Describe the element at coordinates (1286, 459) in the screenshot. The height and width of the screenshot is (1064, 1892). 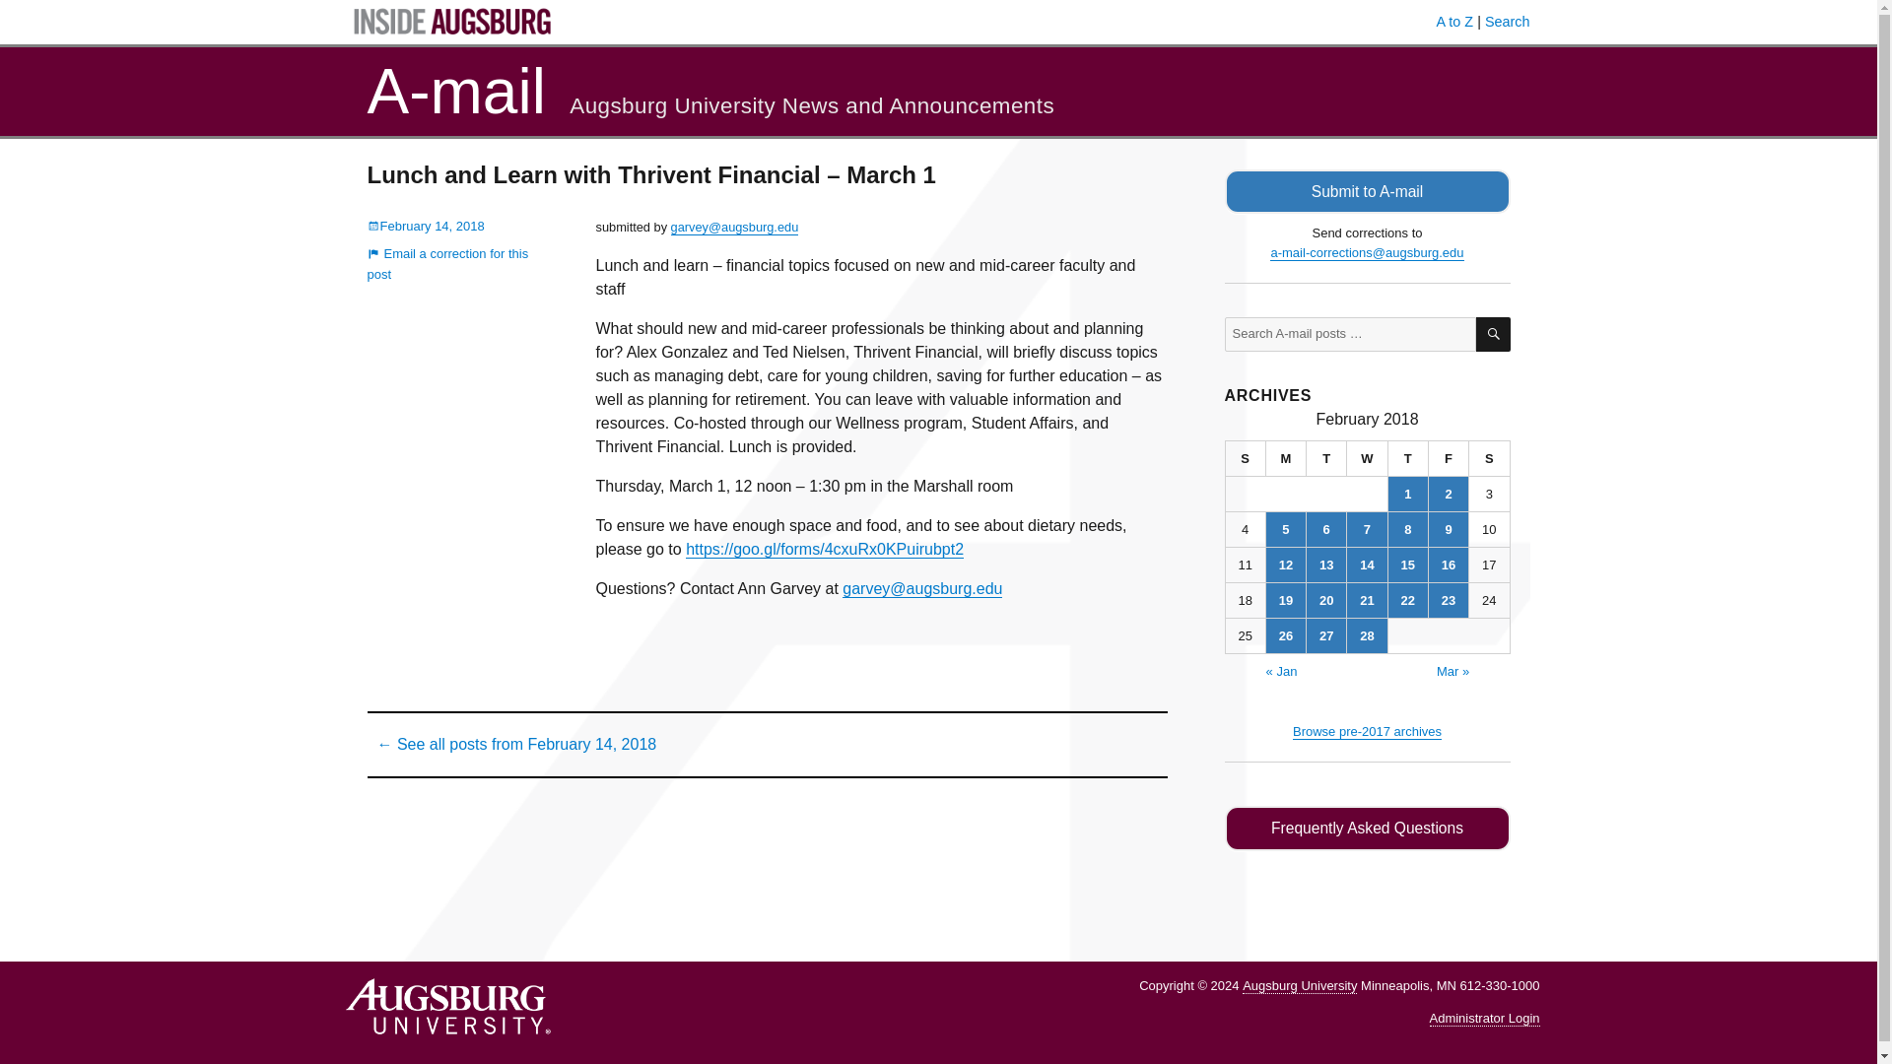
I see `Monday` at that location.